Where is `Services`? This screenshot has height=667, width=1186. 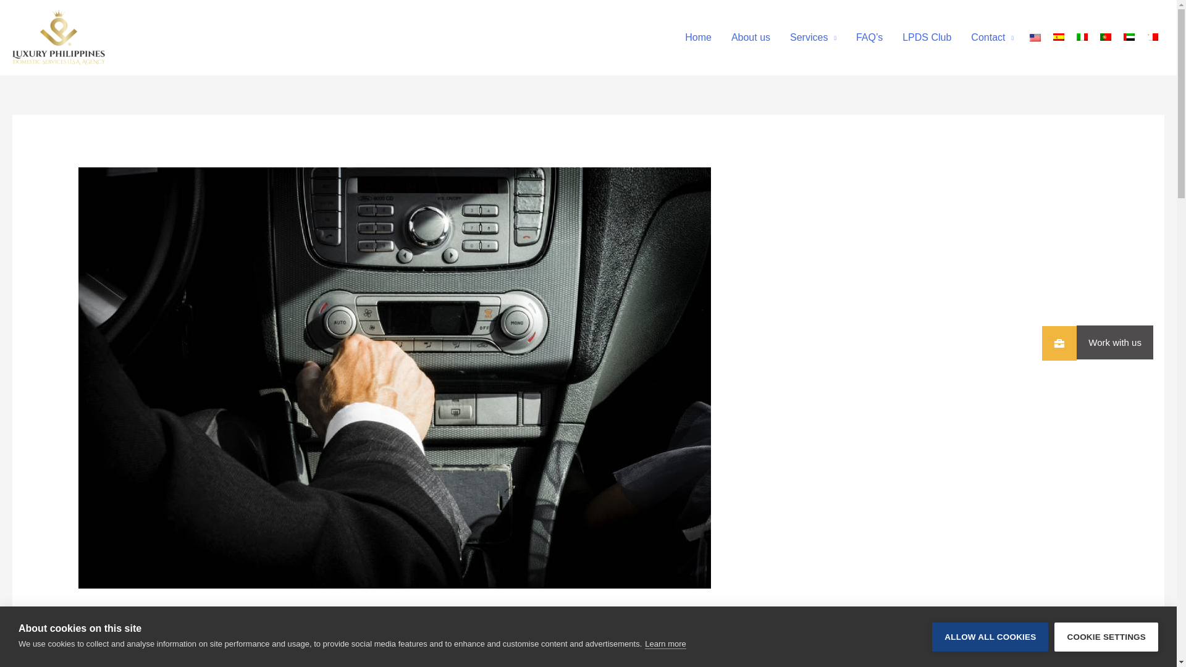 Services is located at coordinates (813, 37).